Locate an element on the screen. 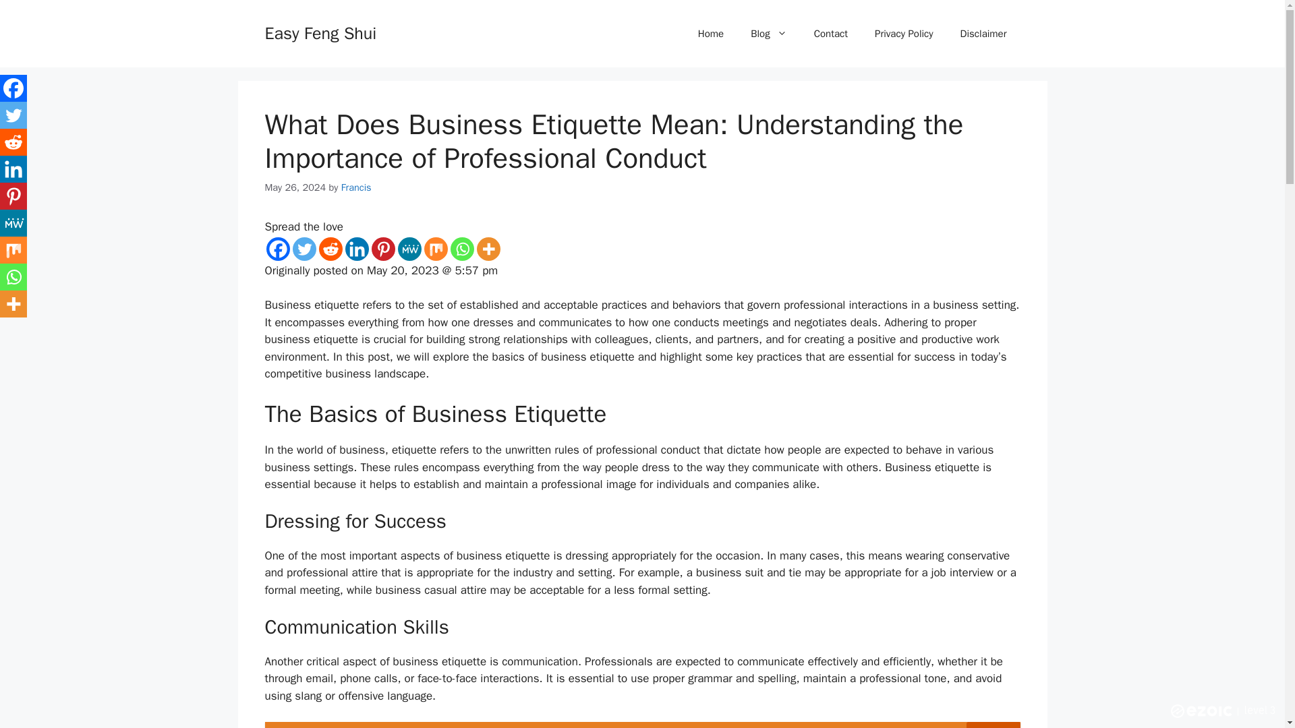  Pinterest is located at coordinates (382, 249).